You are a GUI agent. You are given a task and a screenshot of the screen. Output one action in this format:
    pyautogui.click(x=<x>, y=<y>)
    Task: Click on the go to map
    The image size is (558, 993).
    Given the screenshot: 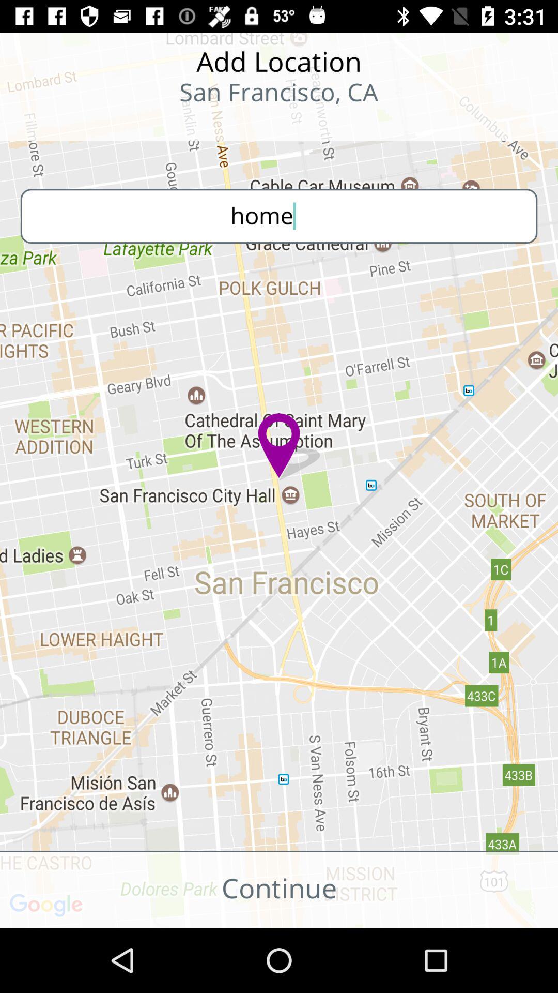 What is the action you would take?
    pyautogui.click(x=68, y=124)
    